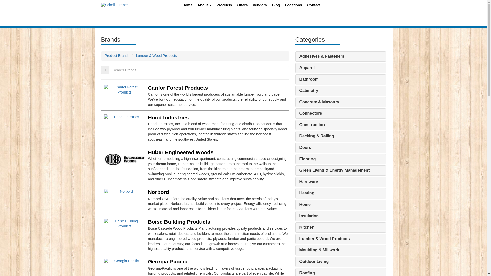 The image size is (491, 276). I want to click on Offers, so click(242, 6).